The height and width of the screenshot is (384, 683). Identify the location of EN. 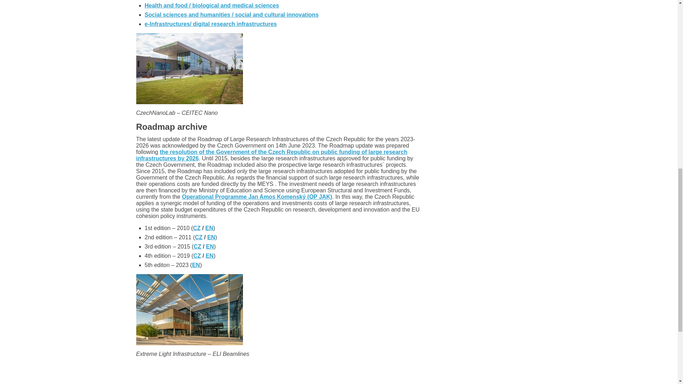
(210, 246).